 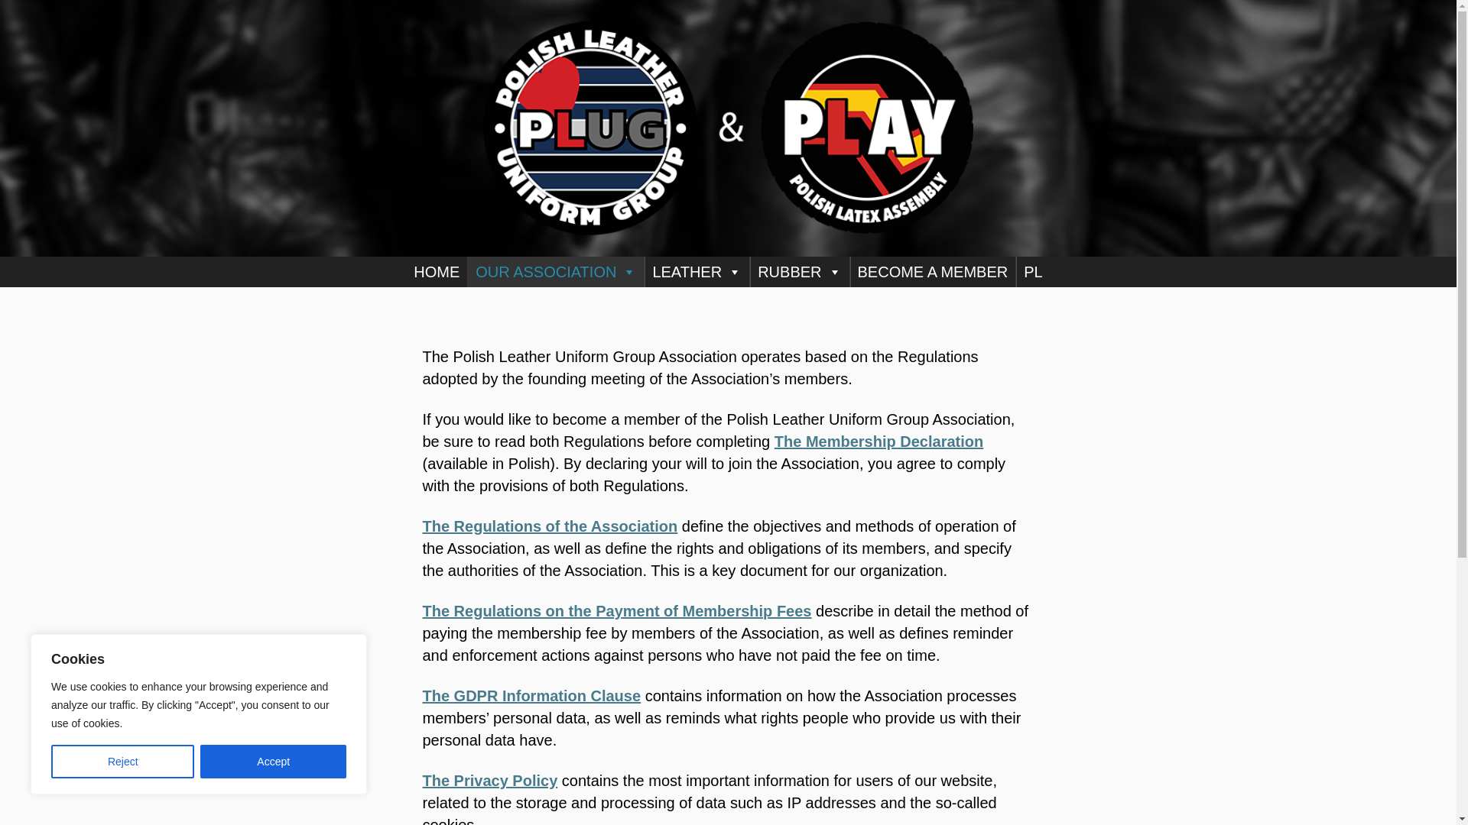 What do you see at coordinates (556, 271) in the screenshot?
I see `OUR ASSOCIATION` at bounding box center [556, 271].